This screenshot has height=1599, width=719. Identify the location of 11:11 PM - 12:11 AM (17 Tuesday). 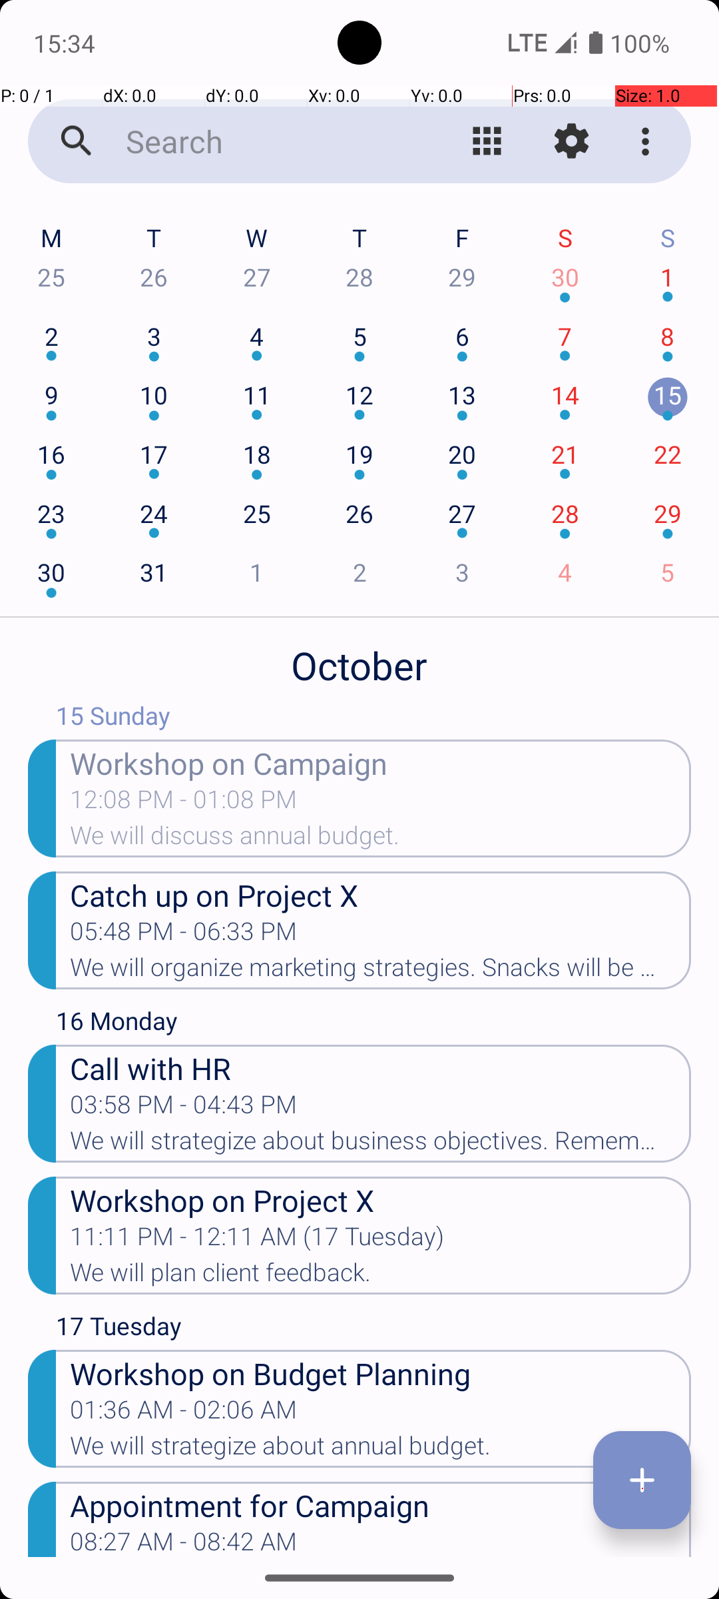
(257, 1241).